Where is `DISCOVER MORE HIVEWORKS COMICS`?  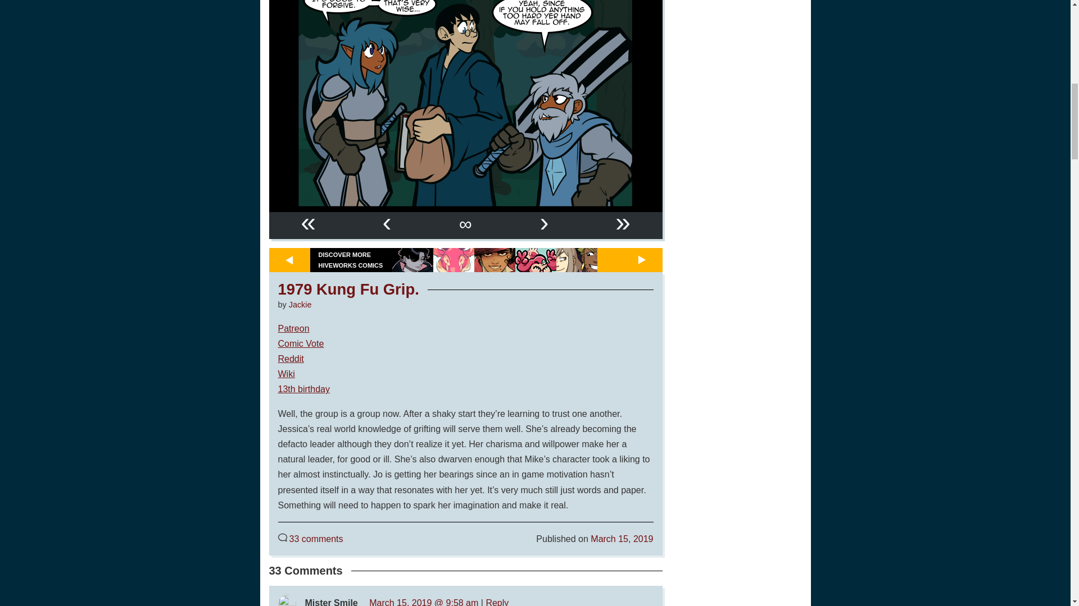 DISCOVER MORE HIVEWORKS COMICS is located at coordinates (351, 259).